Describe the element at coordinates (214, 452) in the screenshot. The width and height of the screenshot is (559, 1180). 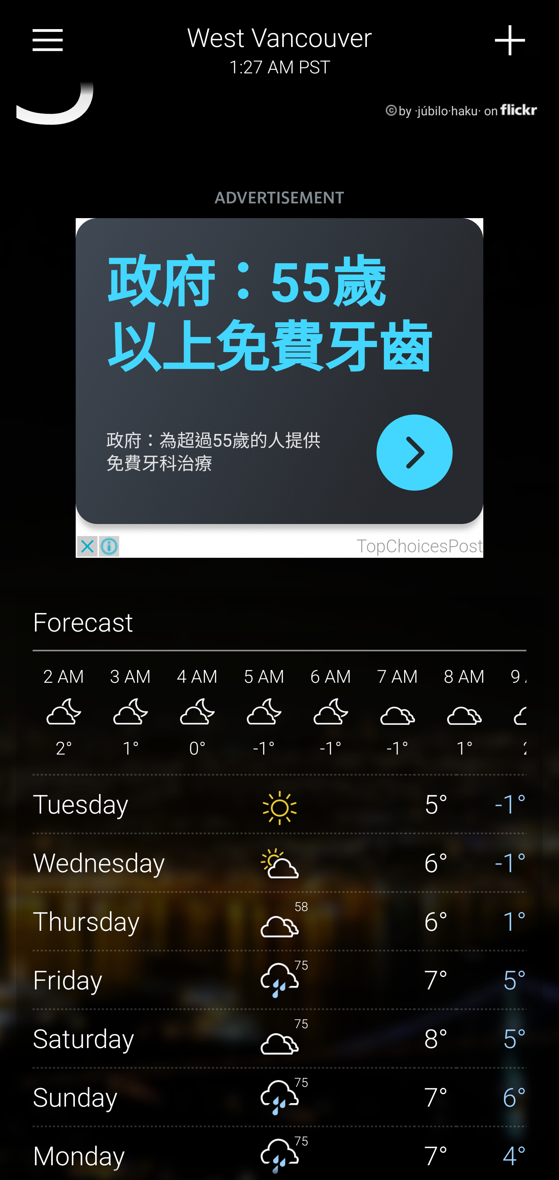
I see `政府：為超過55歲的人提供 免費牙科治療 政府：為超過55歲的人提供 
 免費牙科治療` at that location.